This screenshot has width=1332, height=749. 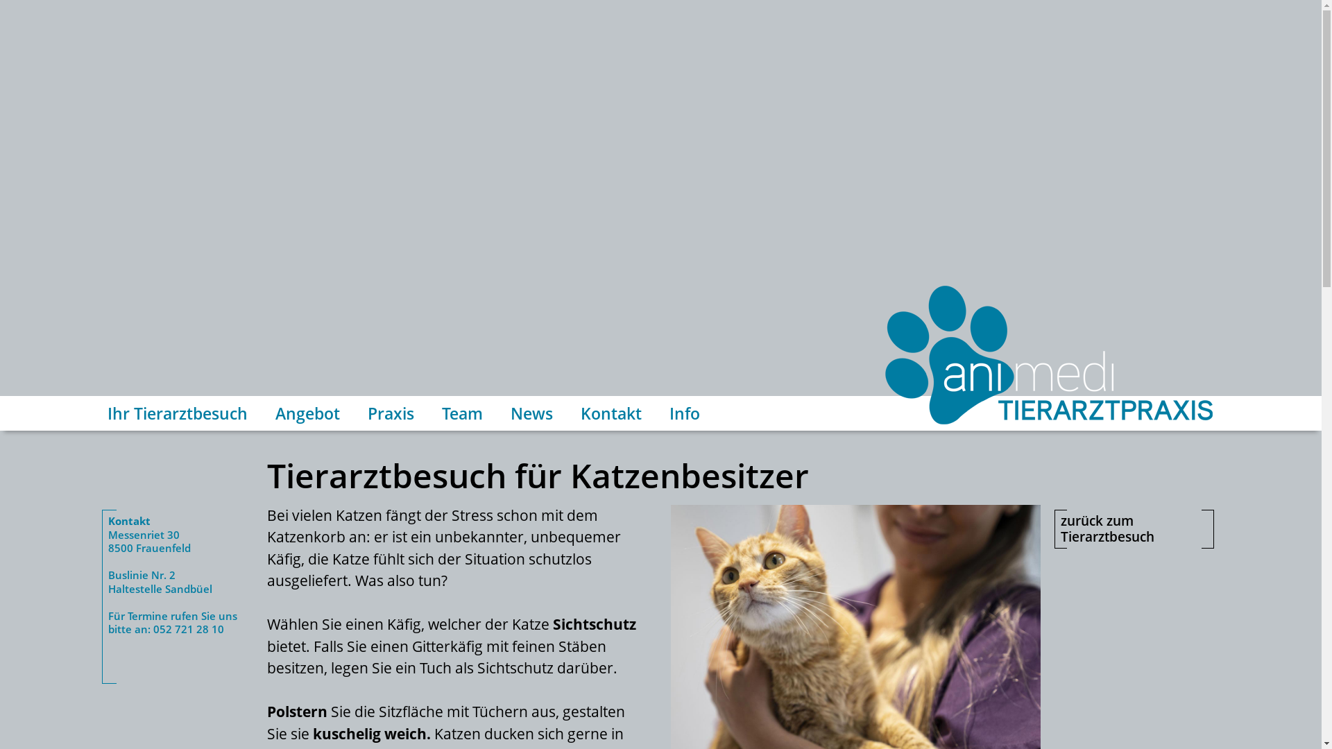 What do you see at coordinates (531, 413) in the screenshot?
I see `News` at bounding box center [531, 413].